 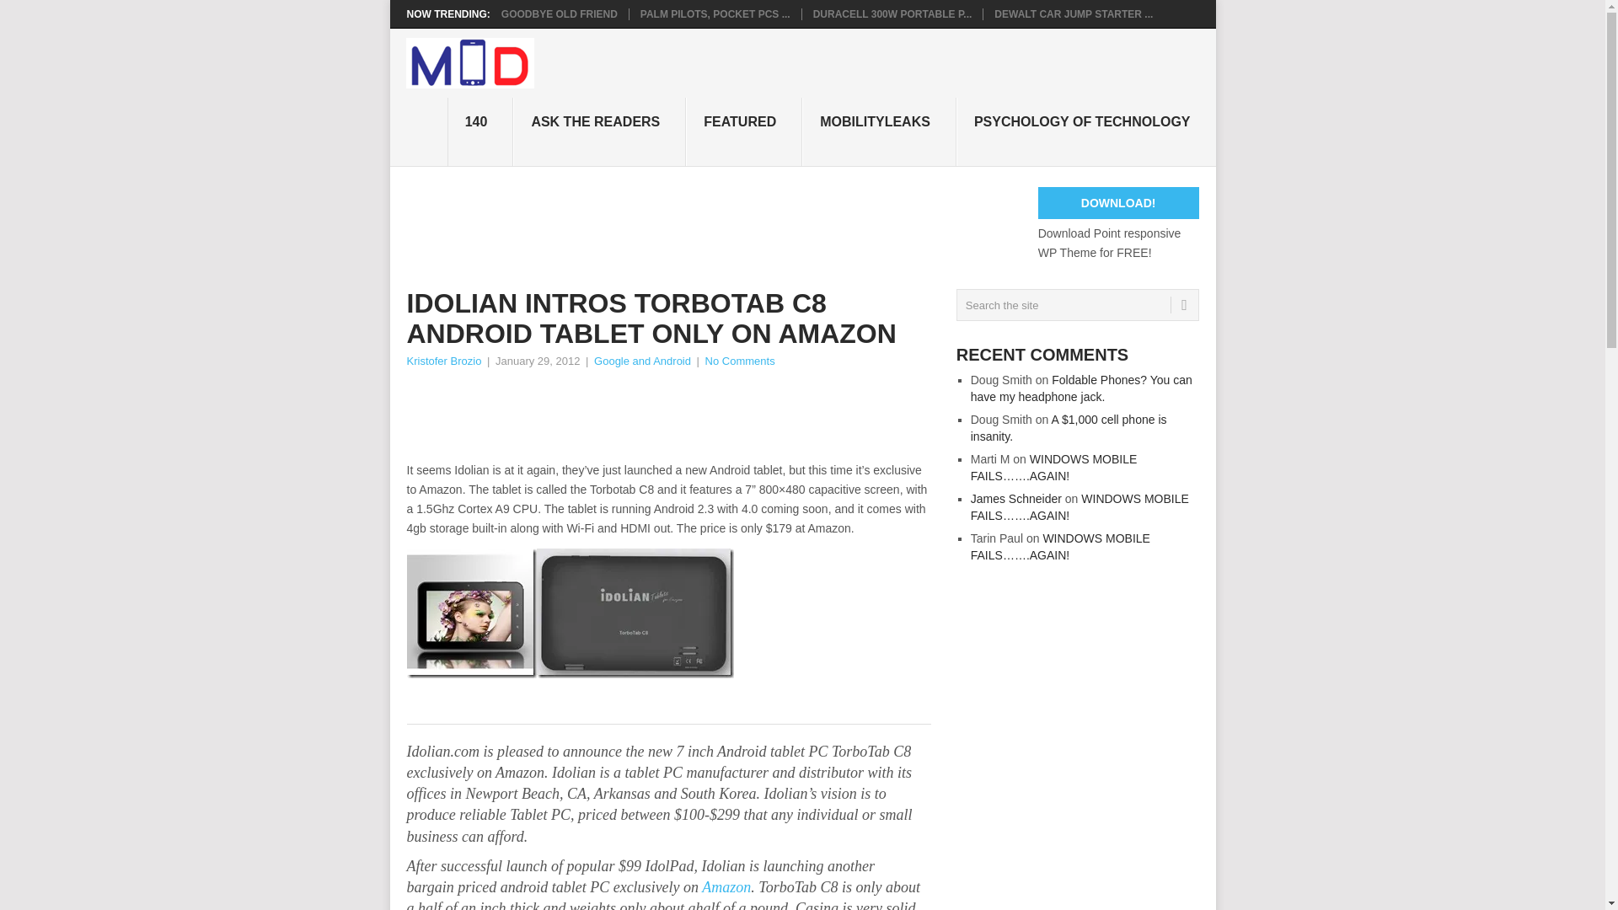 What do you see at coordinates (642, 361) in the screenshot?
I see `Google and Android` at bounding box center [642, 361].